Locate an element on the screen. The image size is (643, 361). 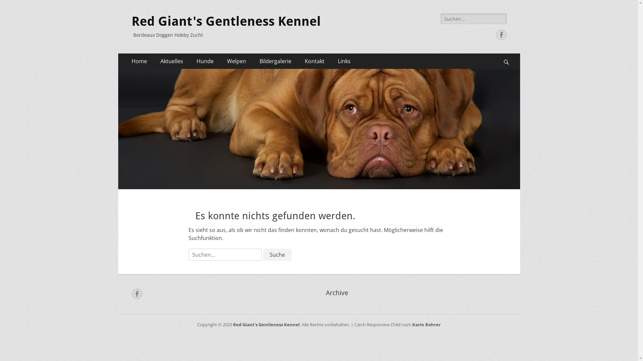
Welpen is located at coordinates (236, 61).